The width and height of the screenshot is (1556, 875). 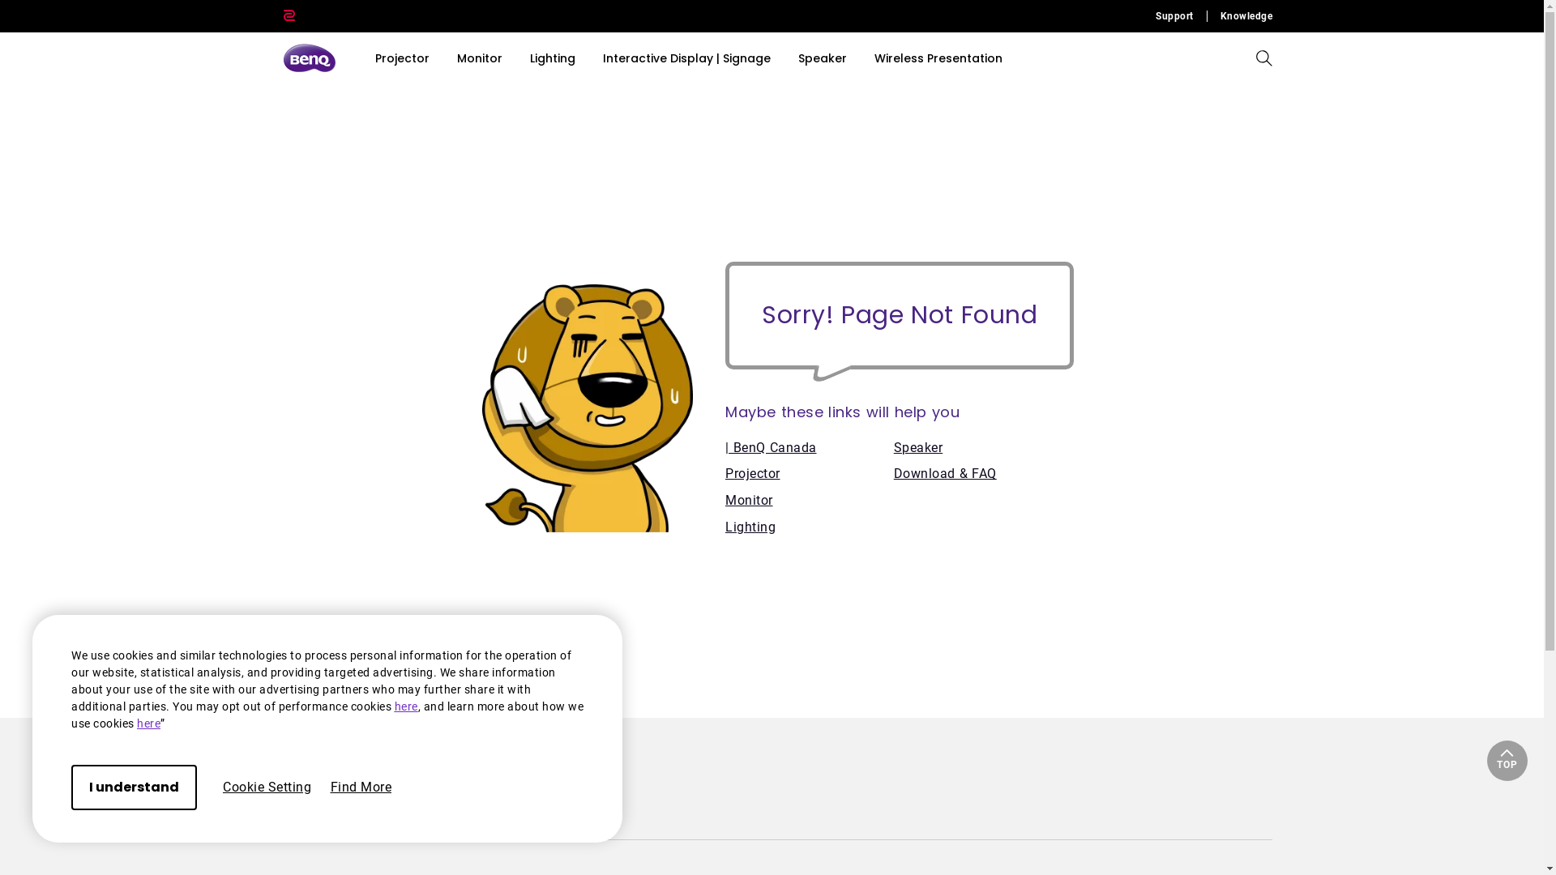 What do you see at coordinates (1240, 16) in the screenshot?
I see `Knowledge` at bounding box center [1240, 16].